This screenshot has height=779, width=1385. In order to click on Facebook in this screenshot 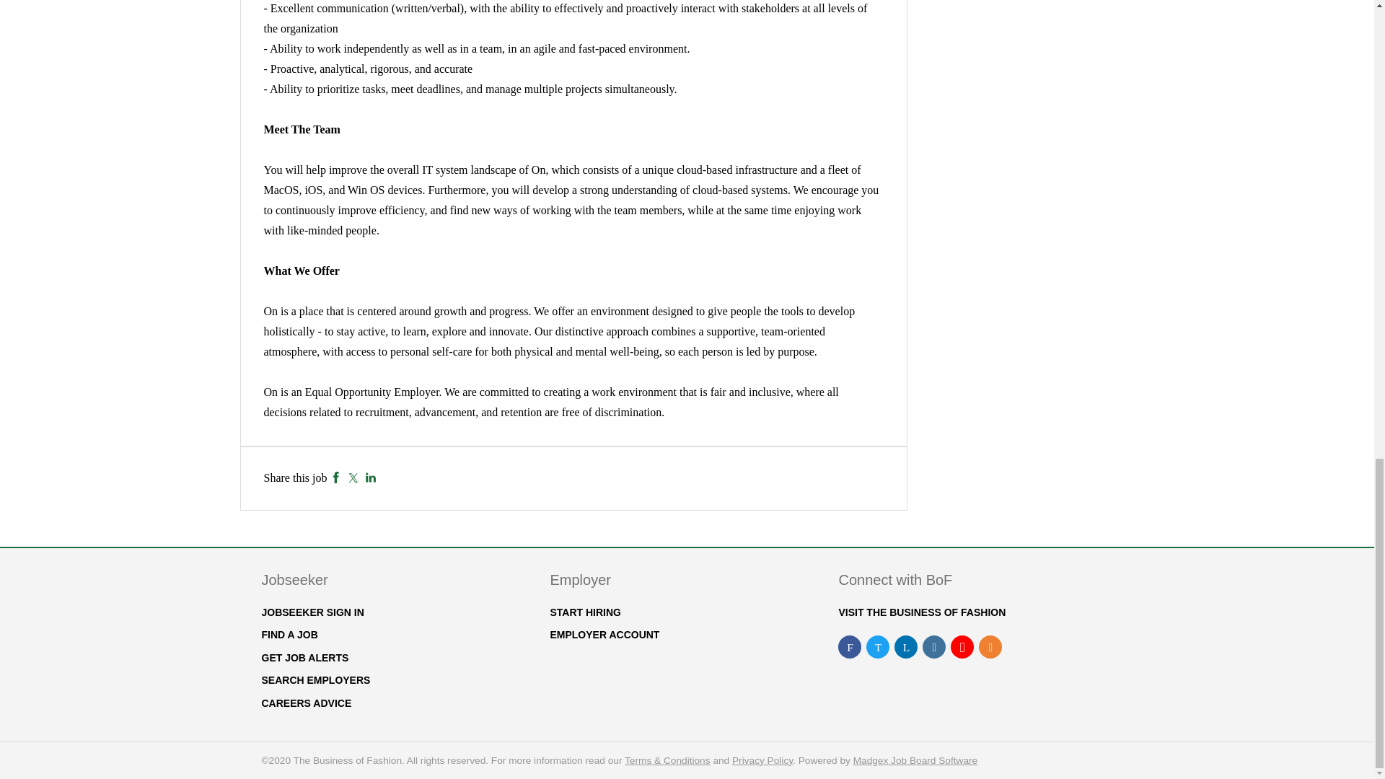, I will do `click(336, 477)`.